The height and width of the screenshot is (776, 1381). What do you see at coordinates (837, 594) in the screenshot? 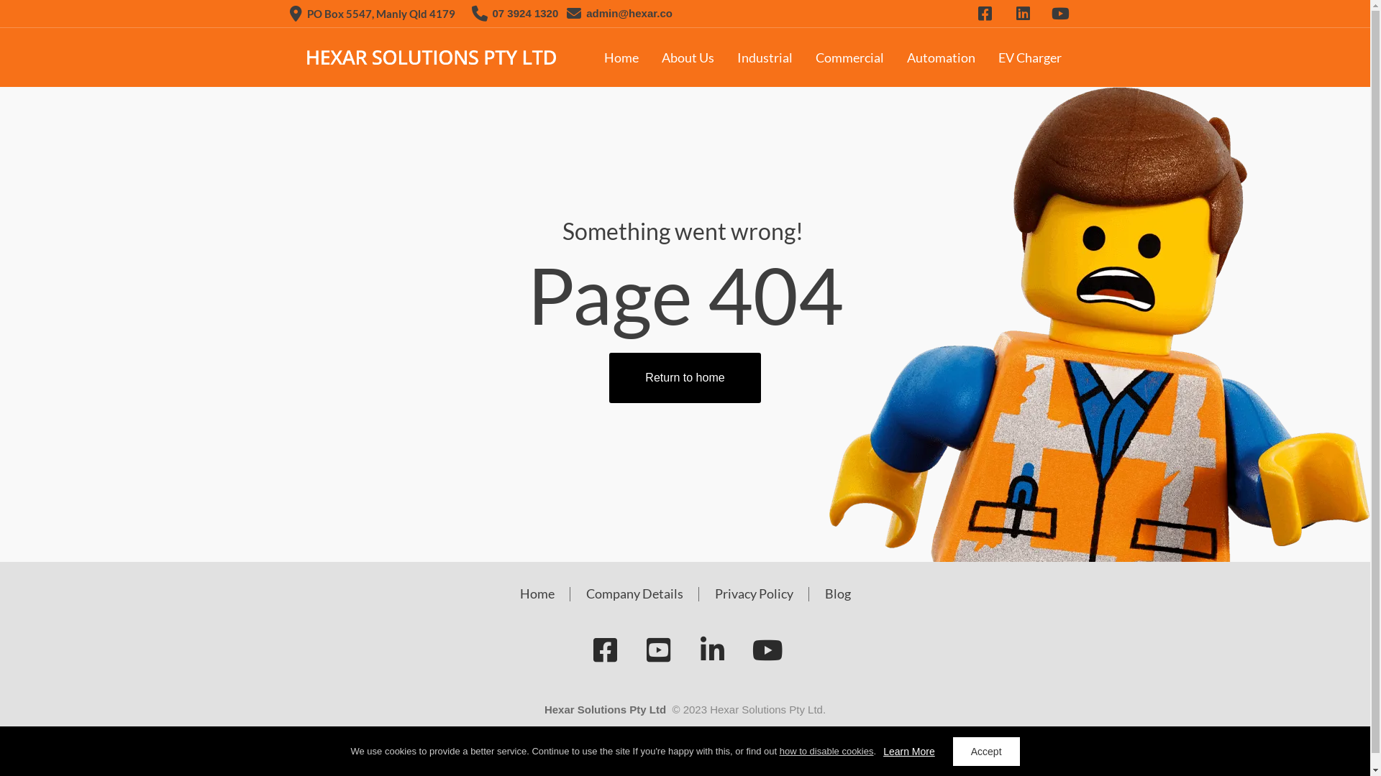
I see `Blog` at bounding box center [837, 594].